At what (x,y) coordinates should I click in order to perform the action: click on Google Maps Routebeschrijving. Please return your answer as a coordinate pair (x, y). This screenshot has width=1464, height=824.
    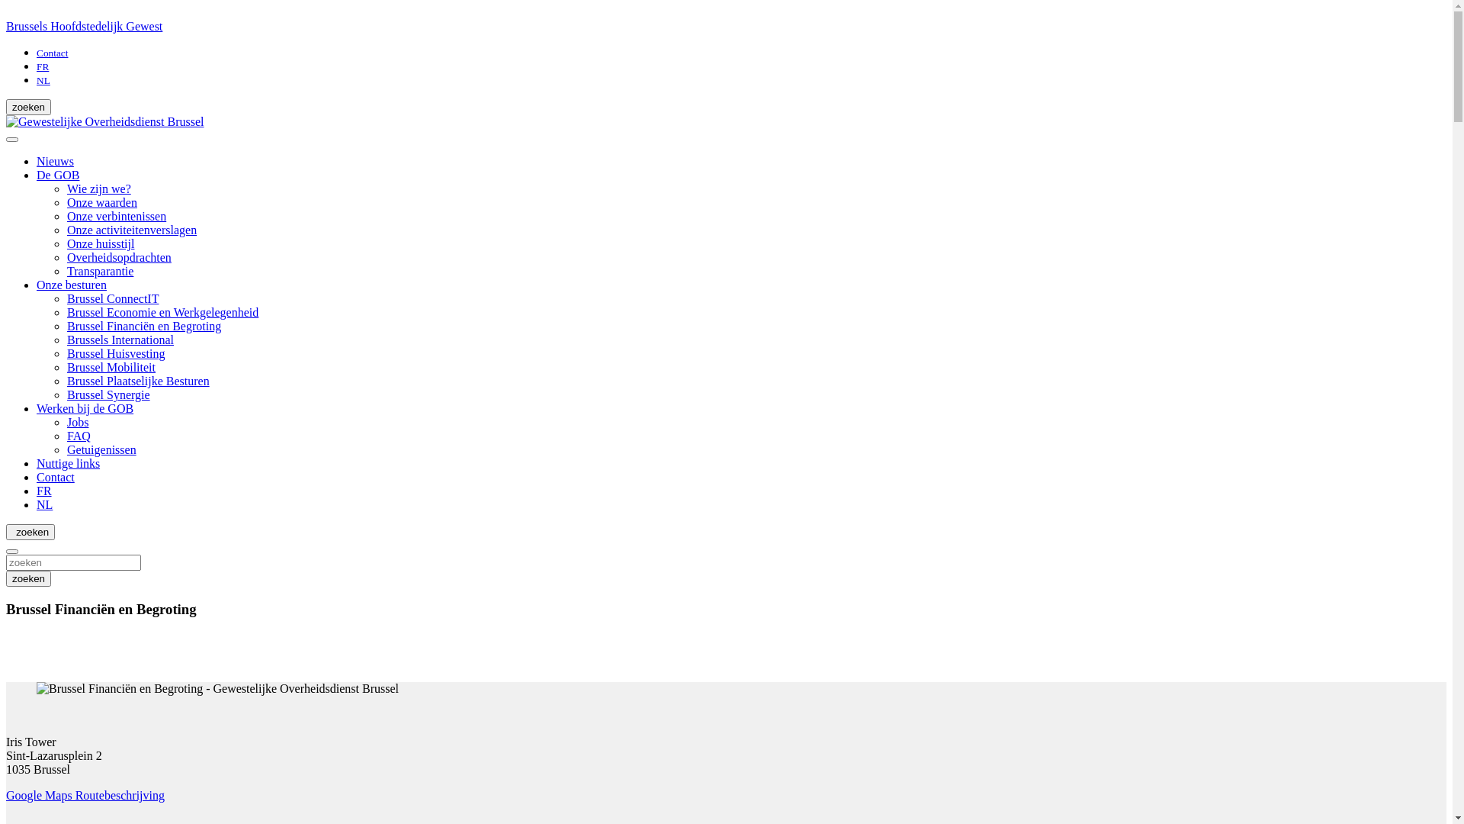
    Looking at the image, I should click on (85, 795).